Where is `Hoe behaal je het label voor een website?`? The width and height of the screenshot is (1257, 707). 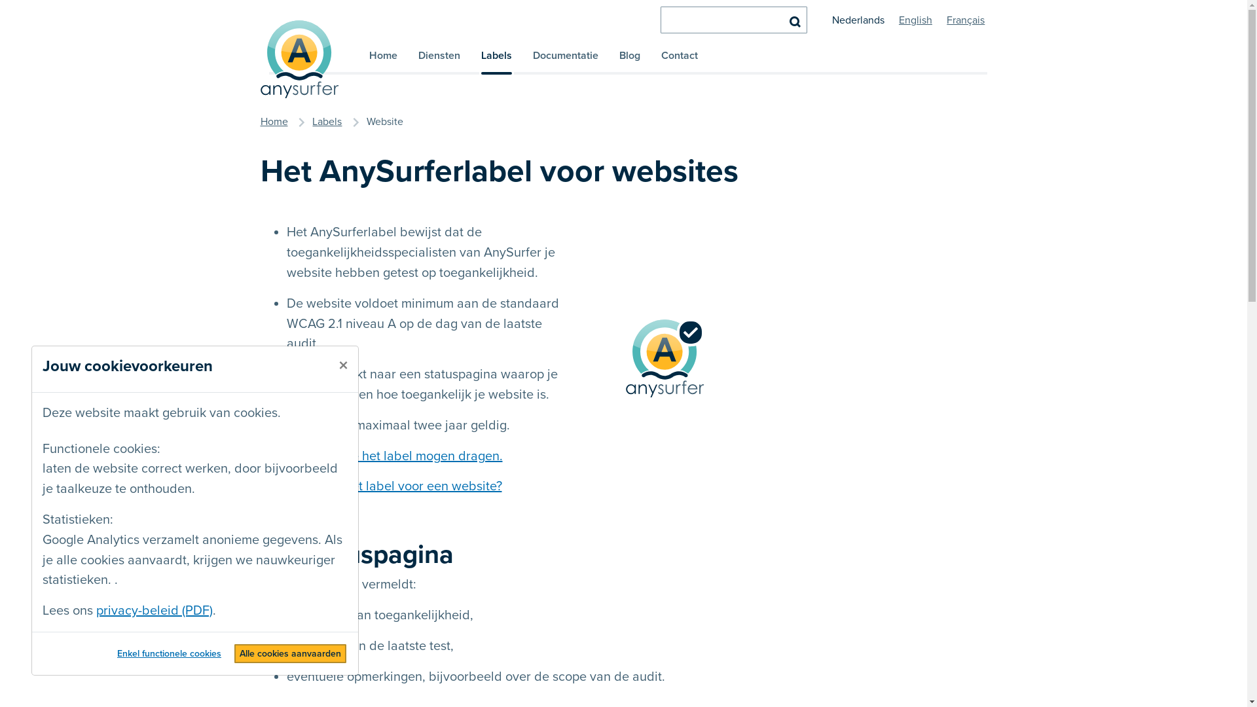 Hoe behaal je het label voor een website? is located at coordinates (381, 486).